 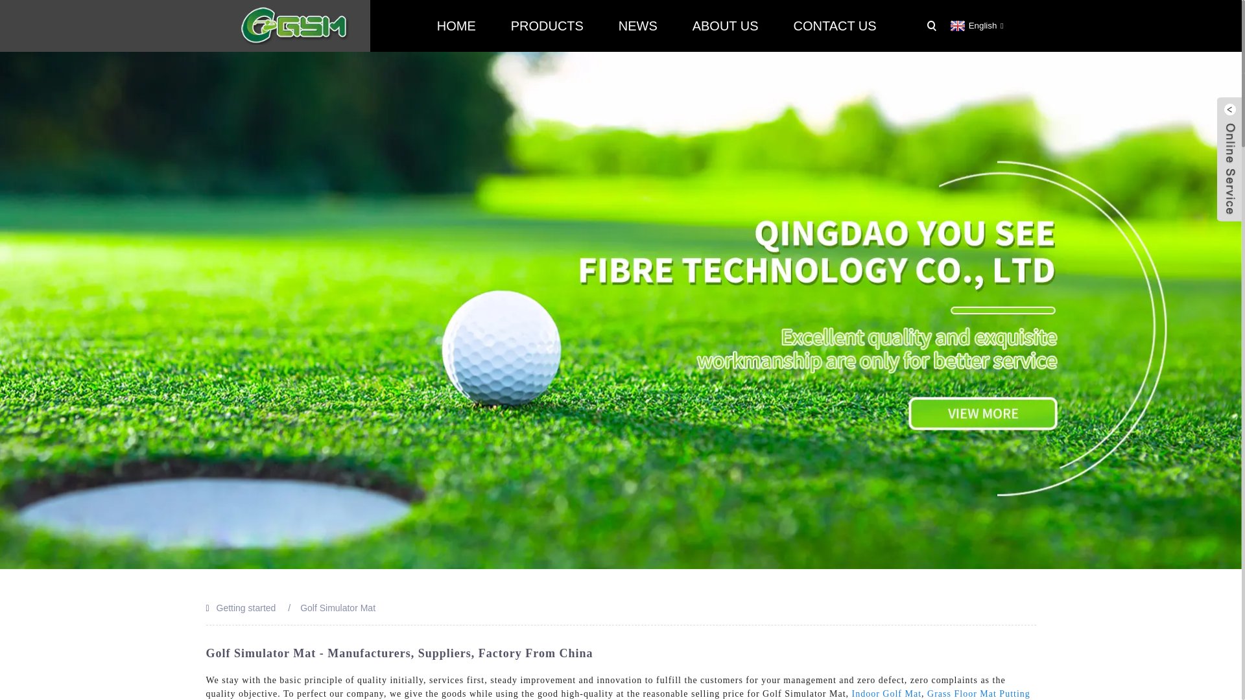 What do you see at coordinates (337, 608) in the screenshot?
I see `Golf Simulator Mat` at bounding box center [337, 608].